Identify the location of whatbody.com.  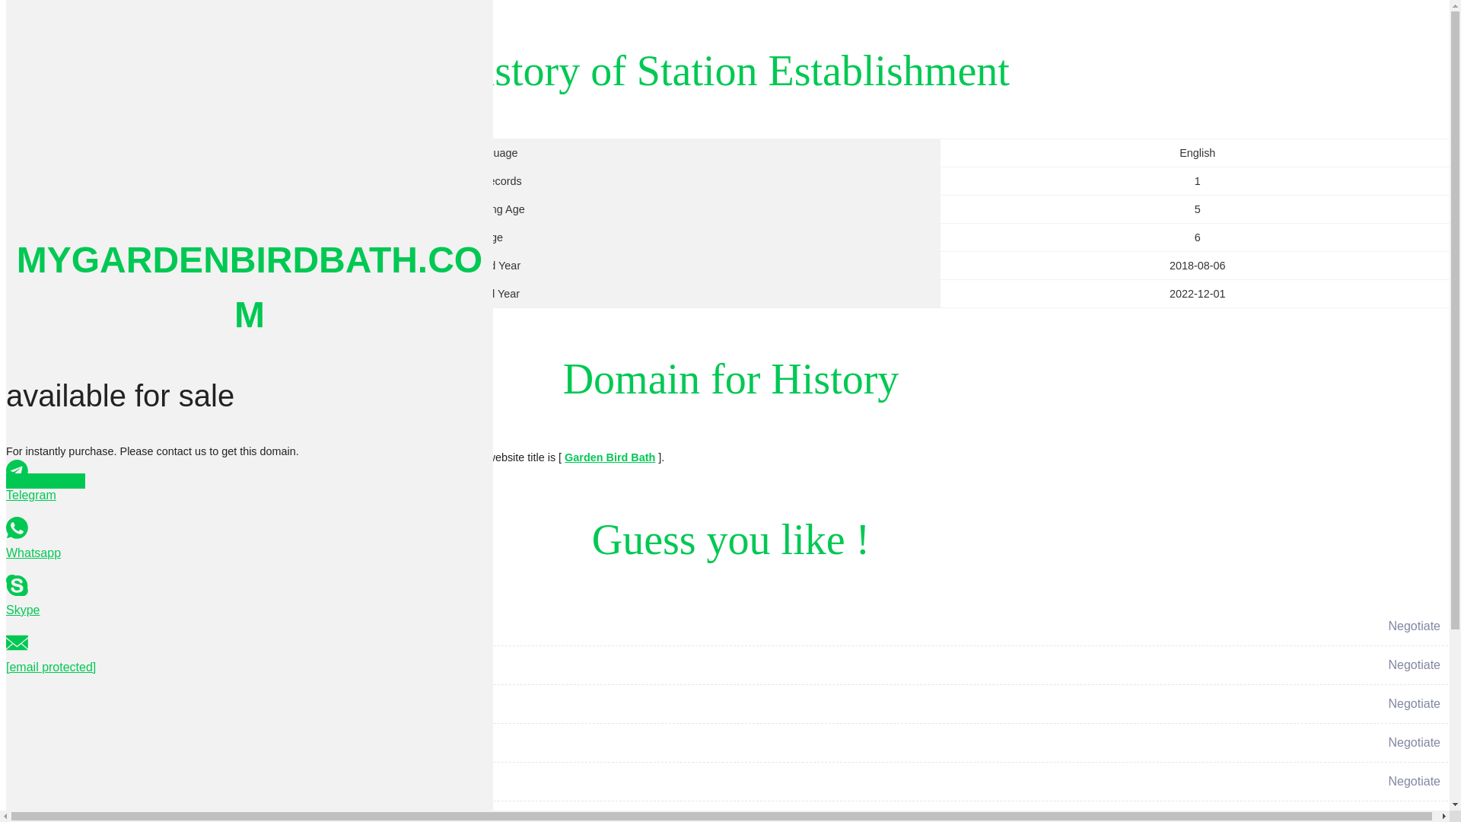
(490, 639).